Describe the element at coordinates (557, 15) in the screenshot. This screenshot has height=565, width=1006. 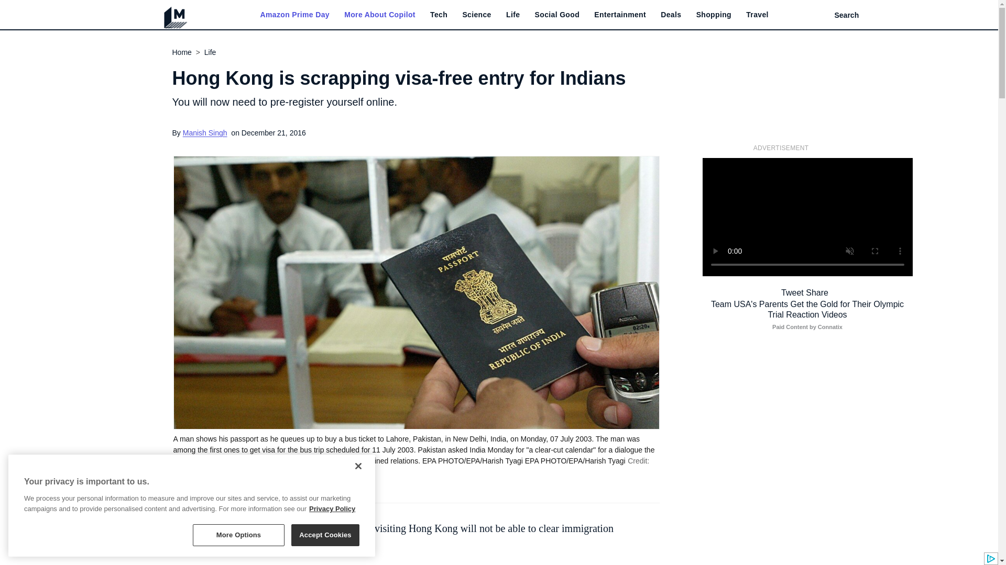
I see `Social Good` at that location.